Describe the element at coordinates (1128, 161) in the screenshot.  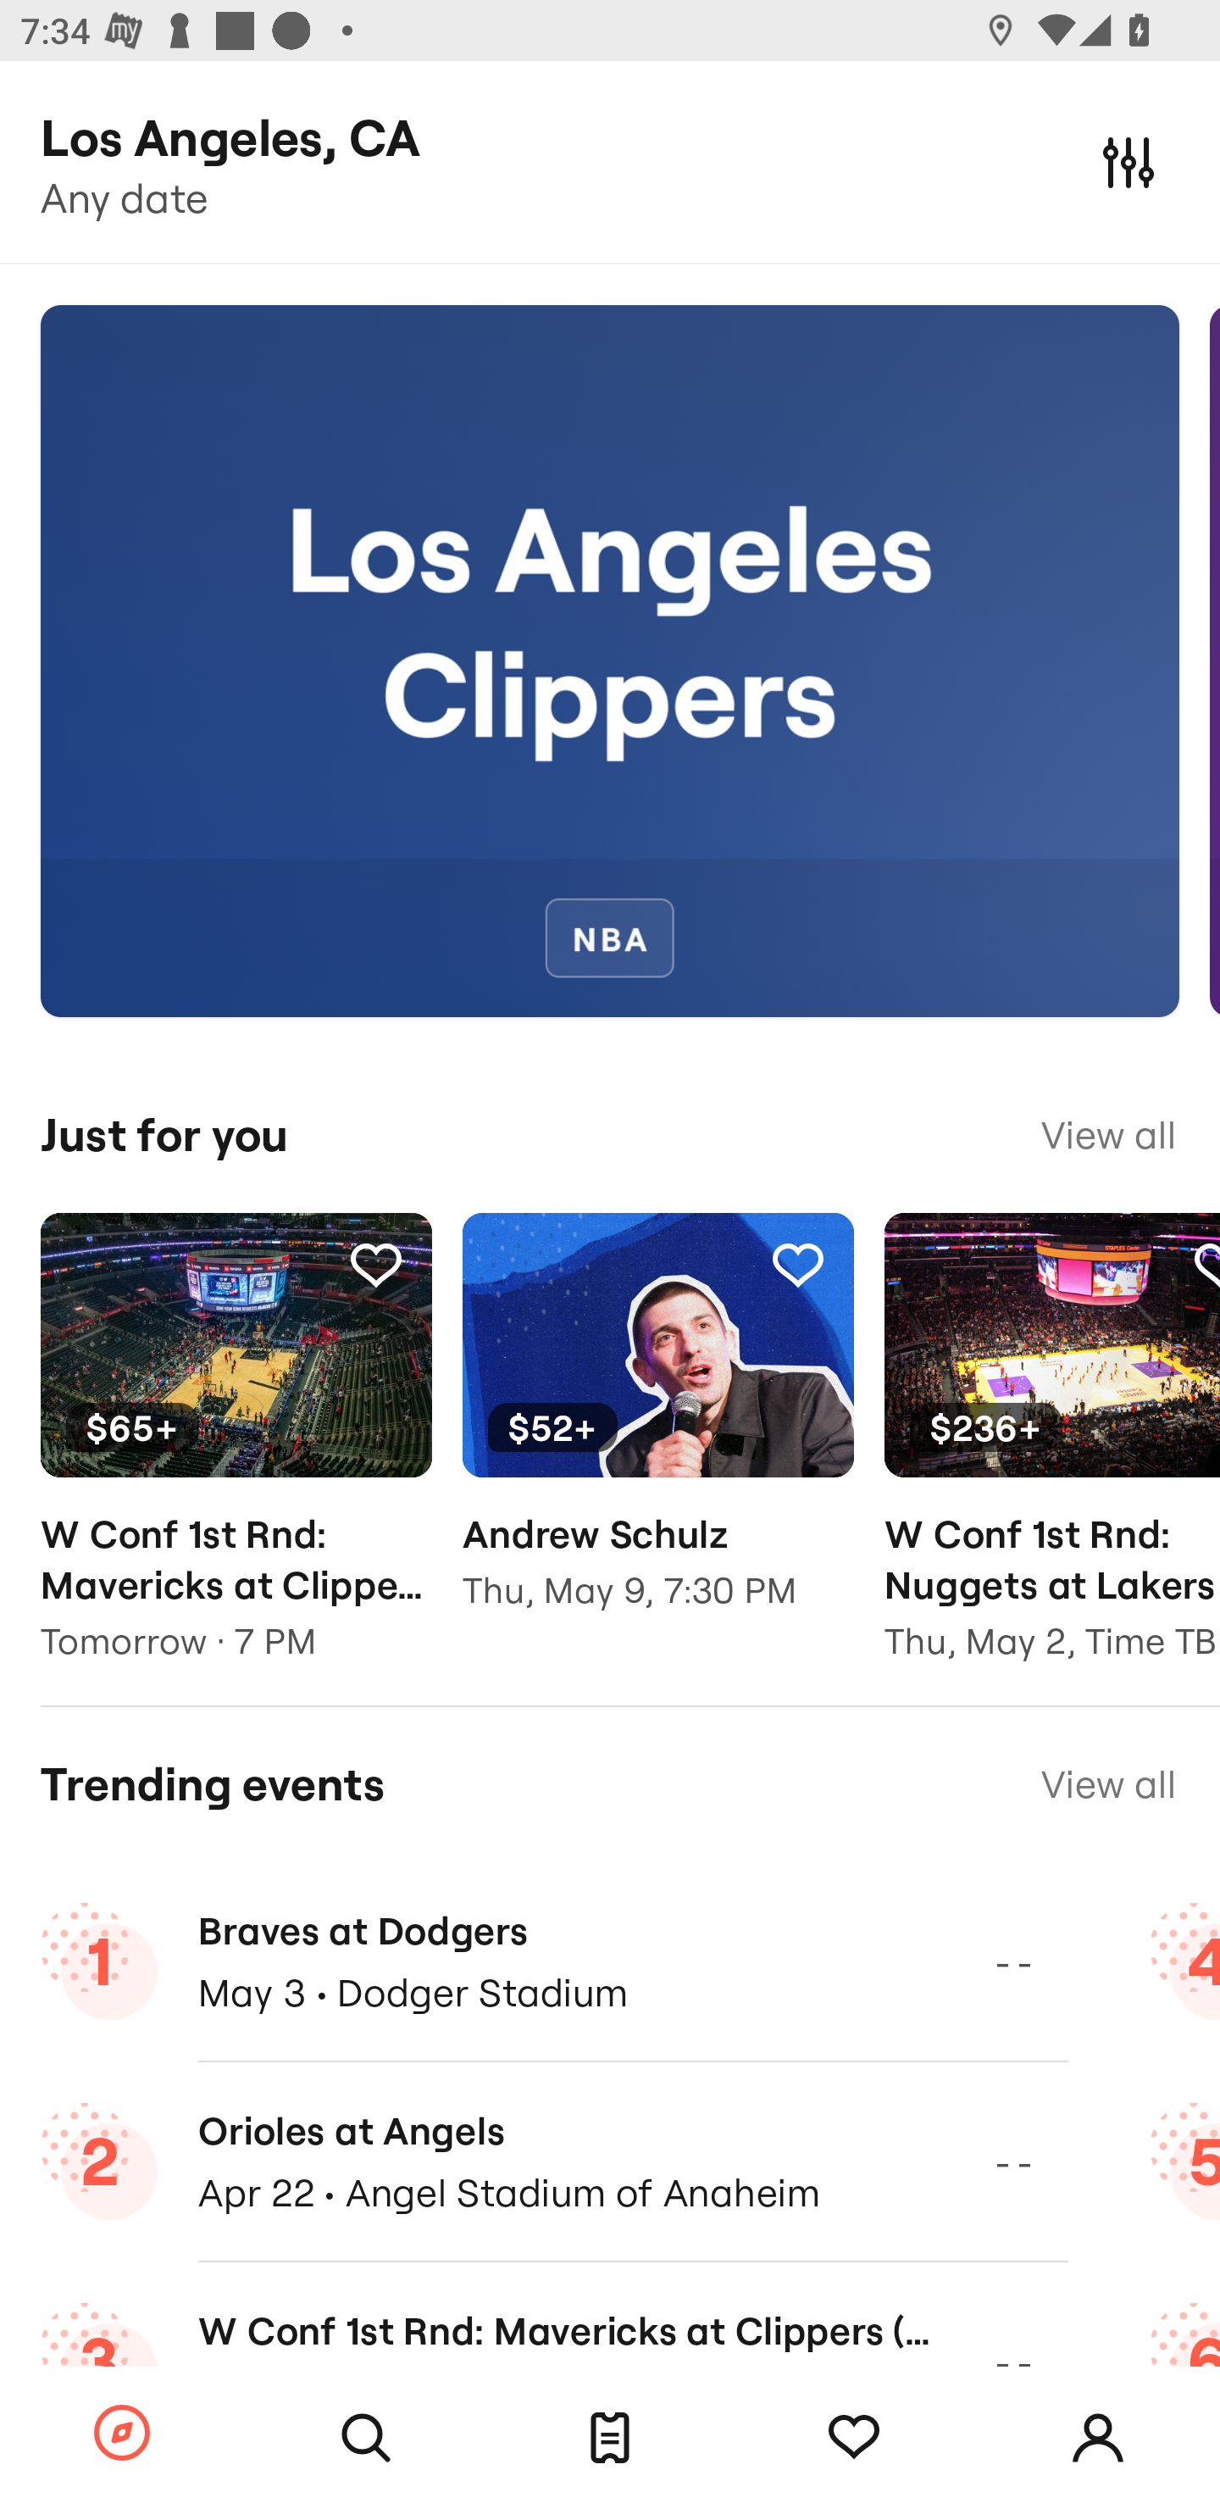
I see `Filters` at that location.